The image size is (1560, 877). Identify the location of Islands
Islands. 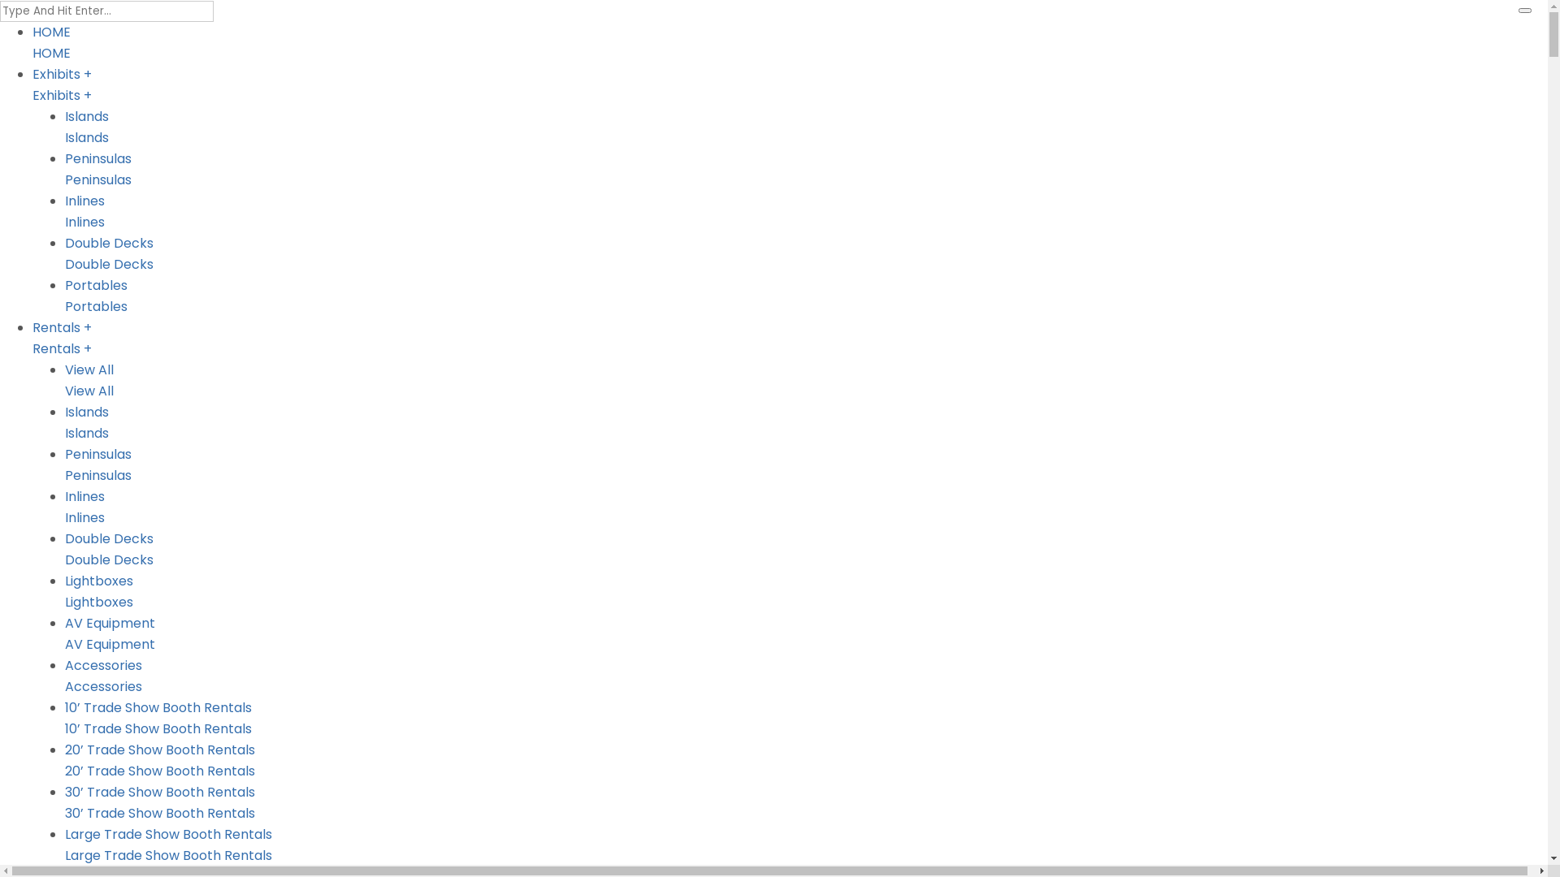
(806, 127).